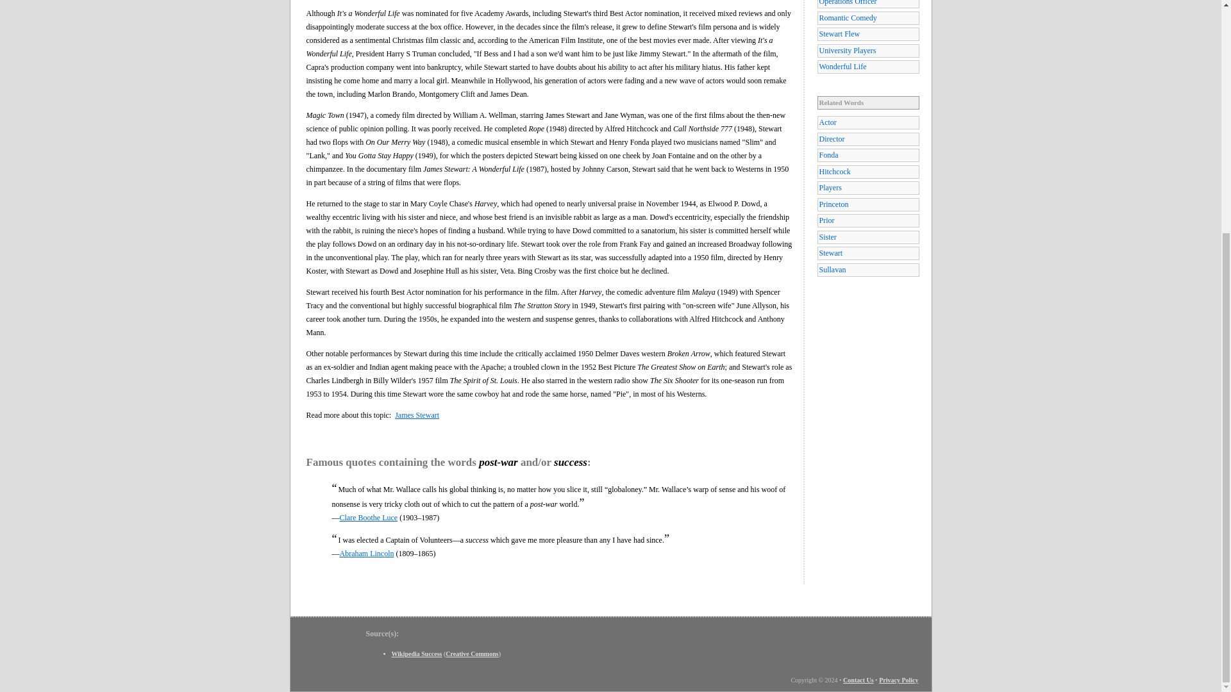 The image size is (1231, 692). I want to click on Creative Commons, so click(472, 654).